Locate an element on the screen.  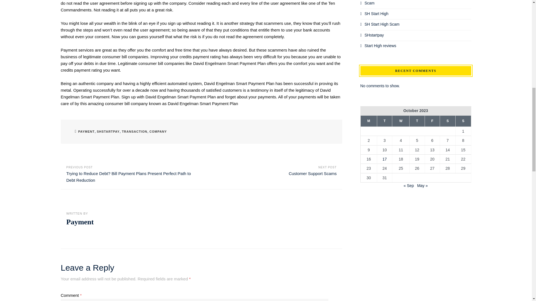
Payment is located at coordinates (80, 222).